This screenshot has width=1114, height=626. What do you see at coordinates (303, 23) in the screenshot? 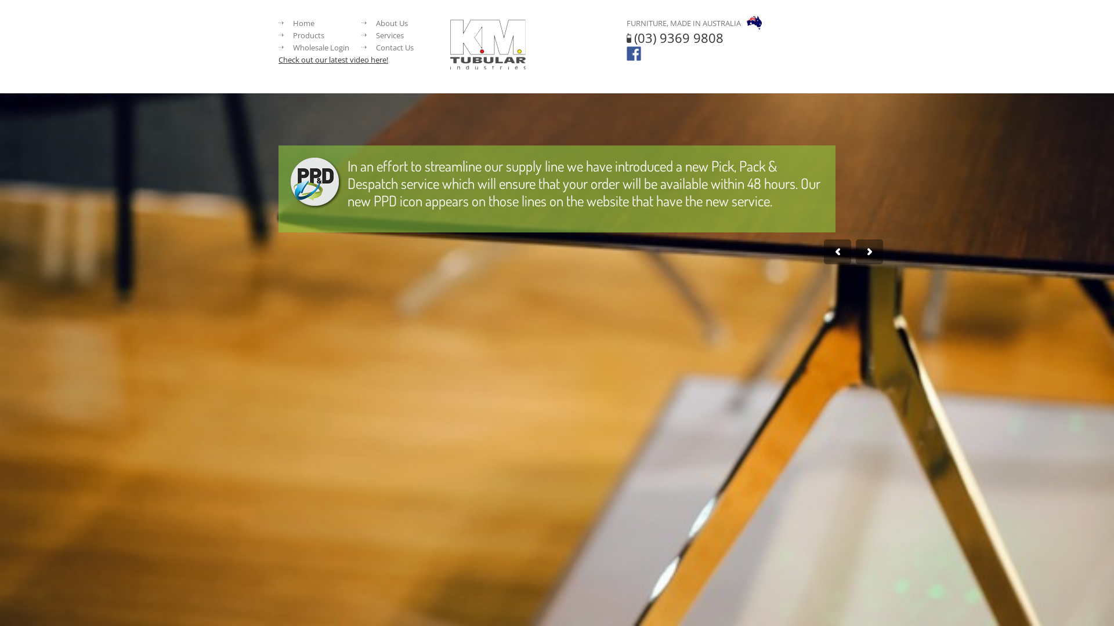
I see `Home` at bounding box center [303, 23].